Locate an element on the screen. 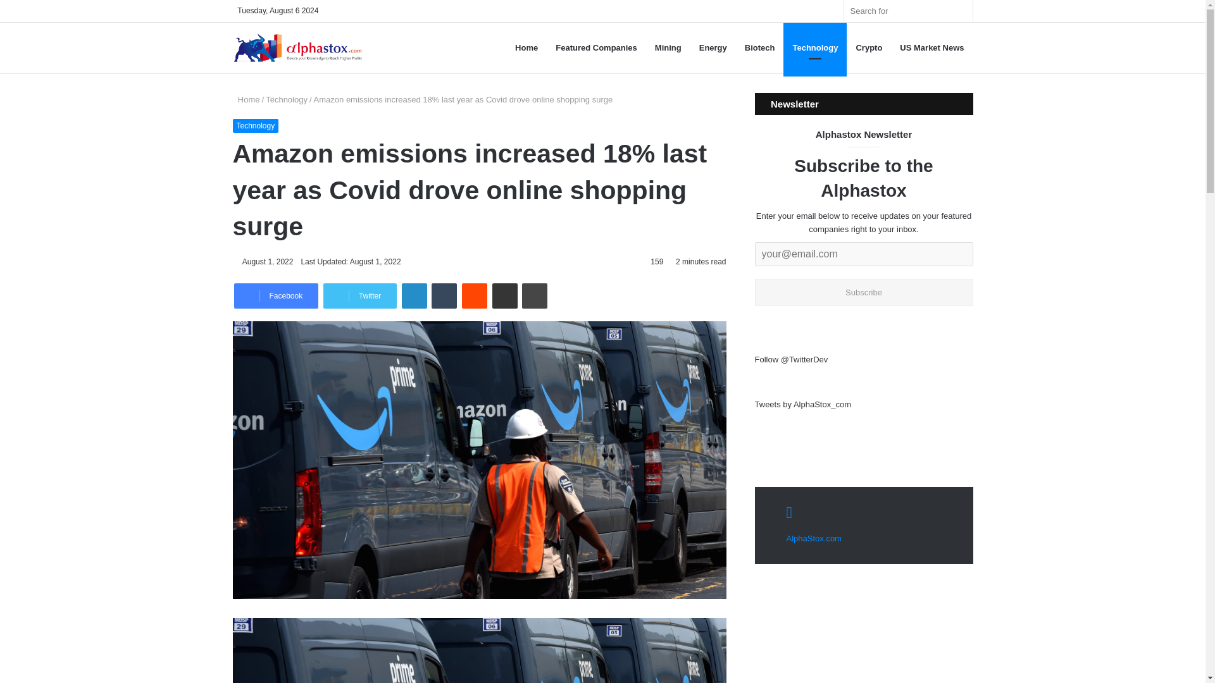 Image resolution: width=1215 pixels, height=683 pixels. Search for is located at coordinates (959, 11).